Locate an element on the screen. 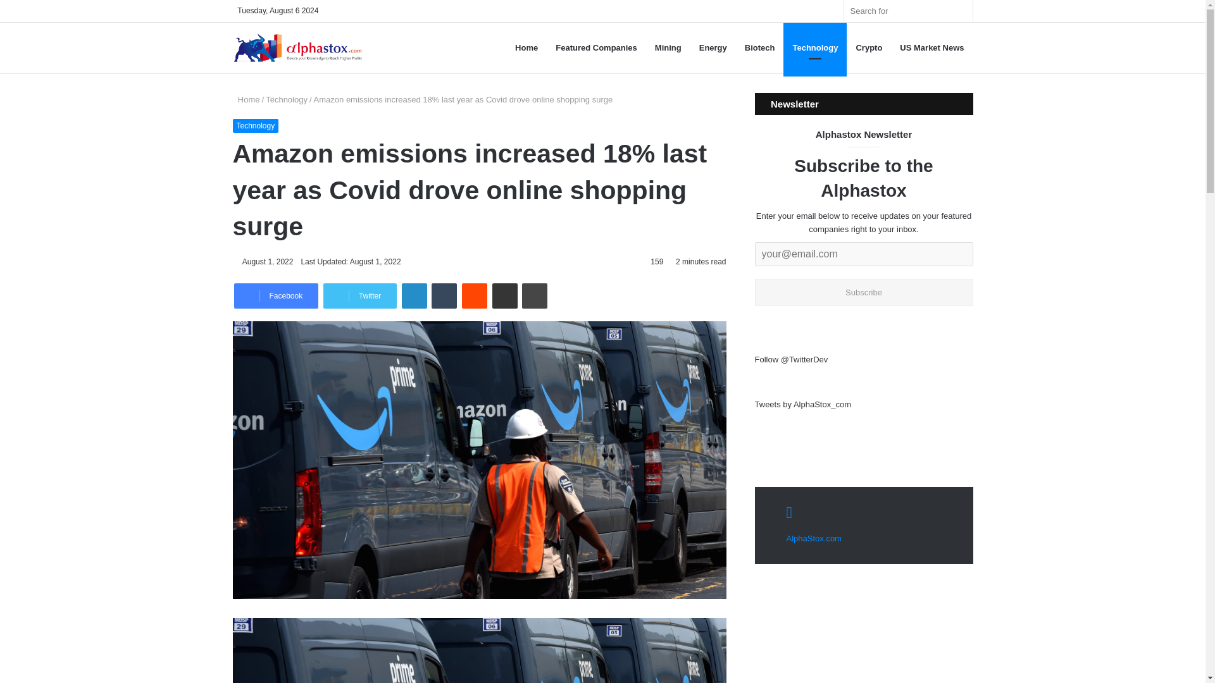 Image resolution: width=1215 pixels, height=683 pixels. Search for is located at coordinates (959, 11).